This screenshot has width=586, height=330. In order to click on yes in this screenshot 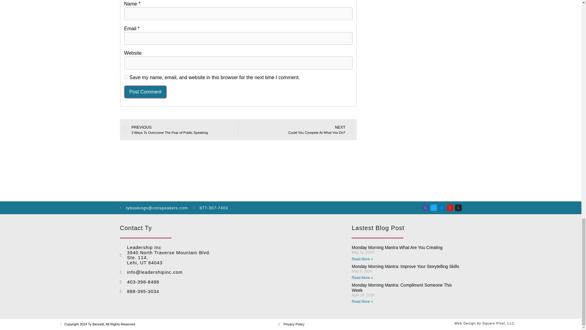, I will do `click(126, 77)`.